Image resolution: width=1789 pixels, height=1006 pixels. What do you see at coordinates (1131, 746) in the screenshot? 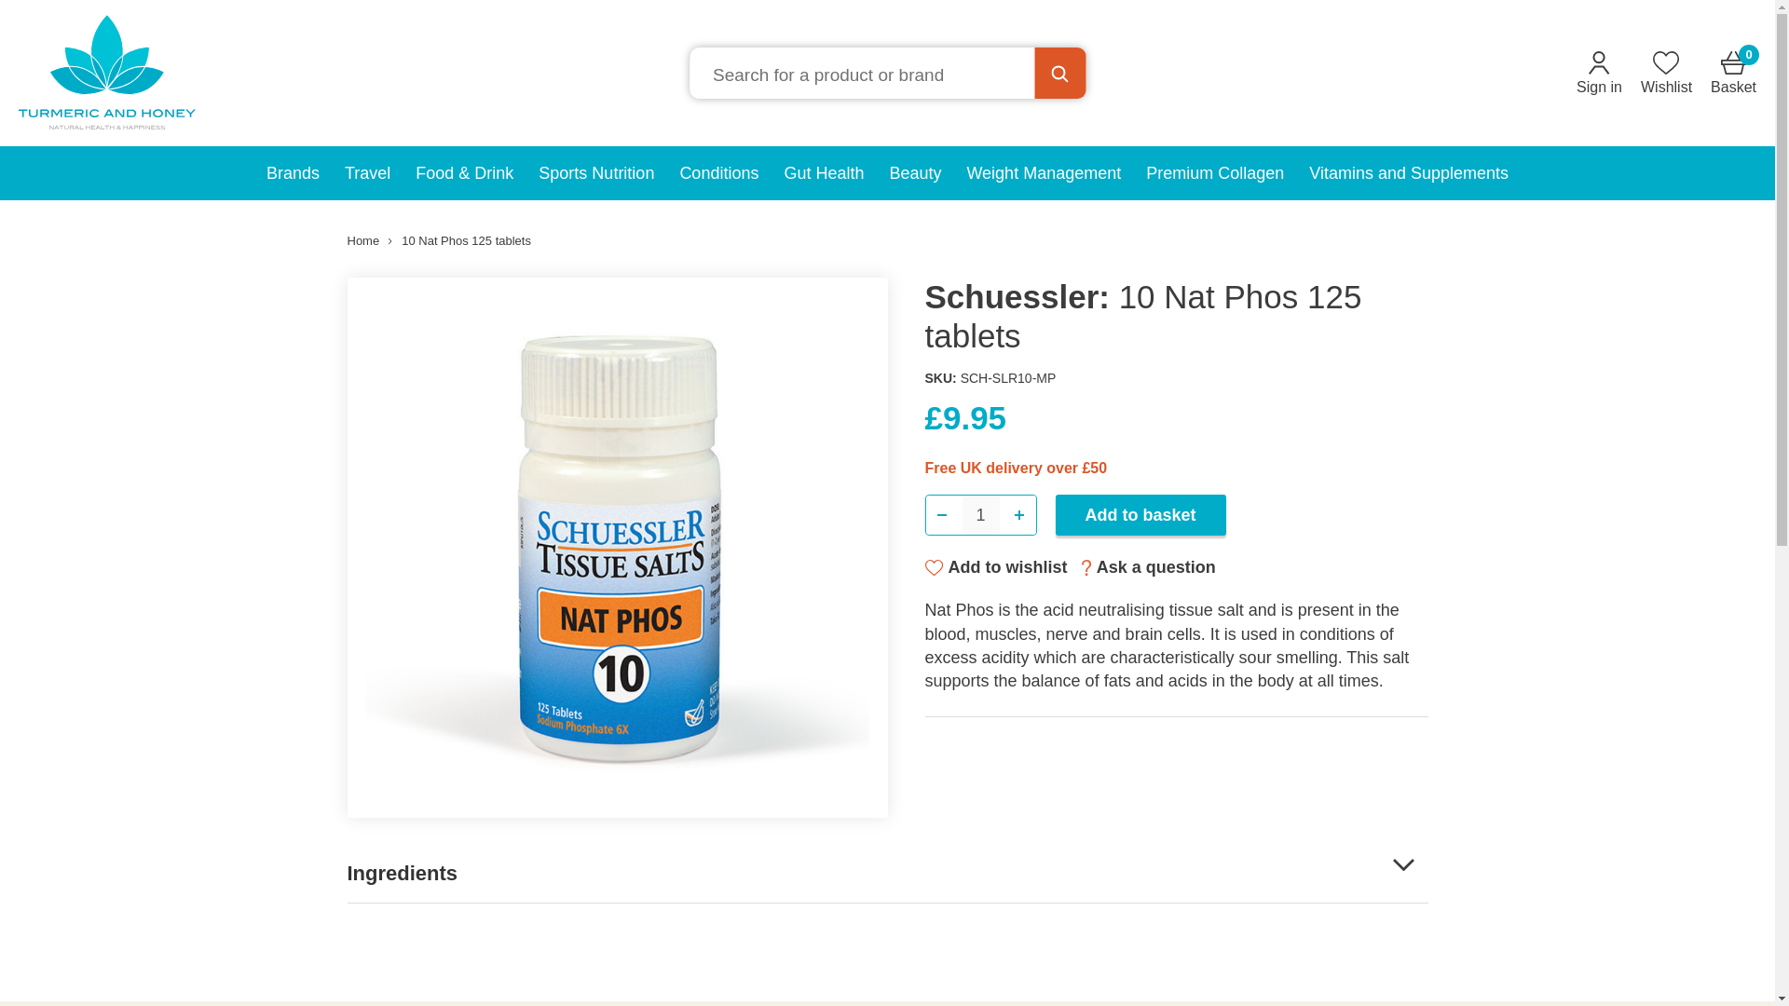
I see `Save settings` at bounding box center [1131, 746].